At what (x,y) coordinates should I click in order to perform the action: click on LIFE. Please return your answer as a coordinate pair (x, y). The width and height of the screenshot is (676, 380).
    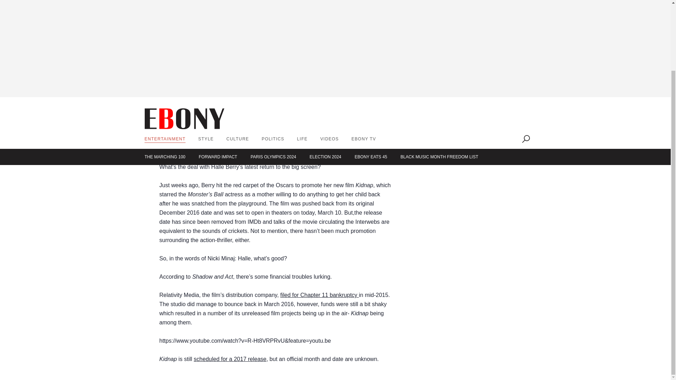
    Looking at the image, I should click on (302, 57).